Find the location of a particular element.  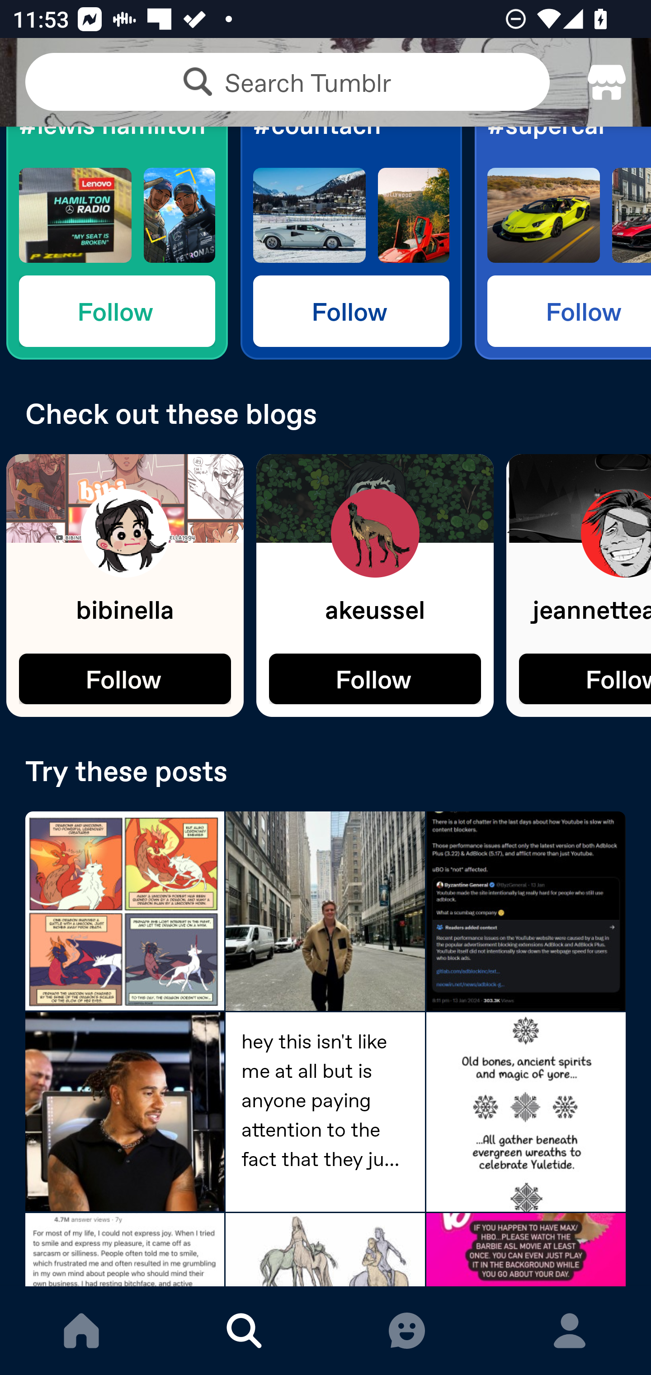

Follow is located at coordinates (117, 311).